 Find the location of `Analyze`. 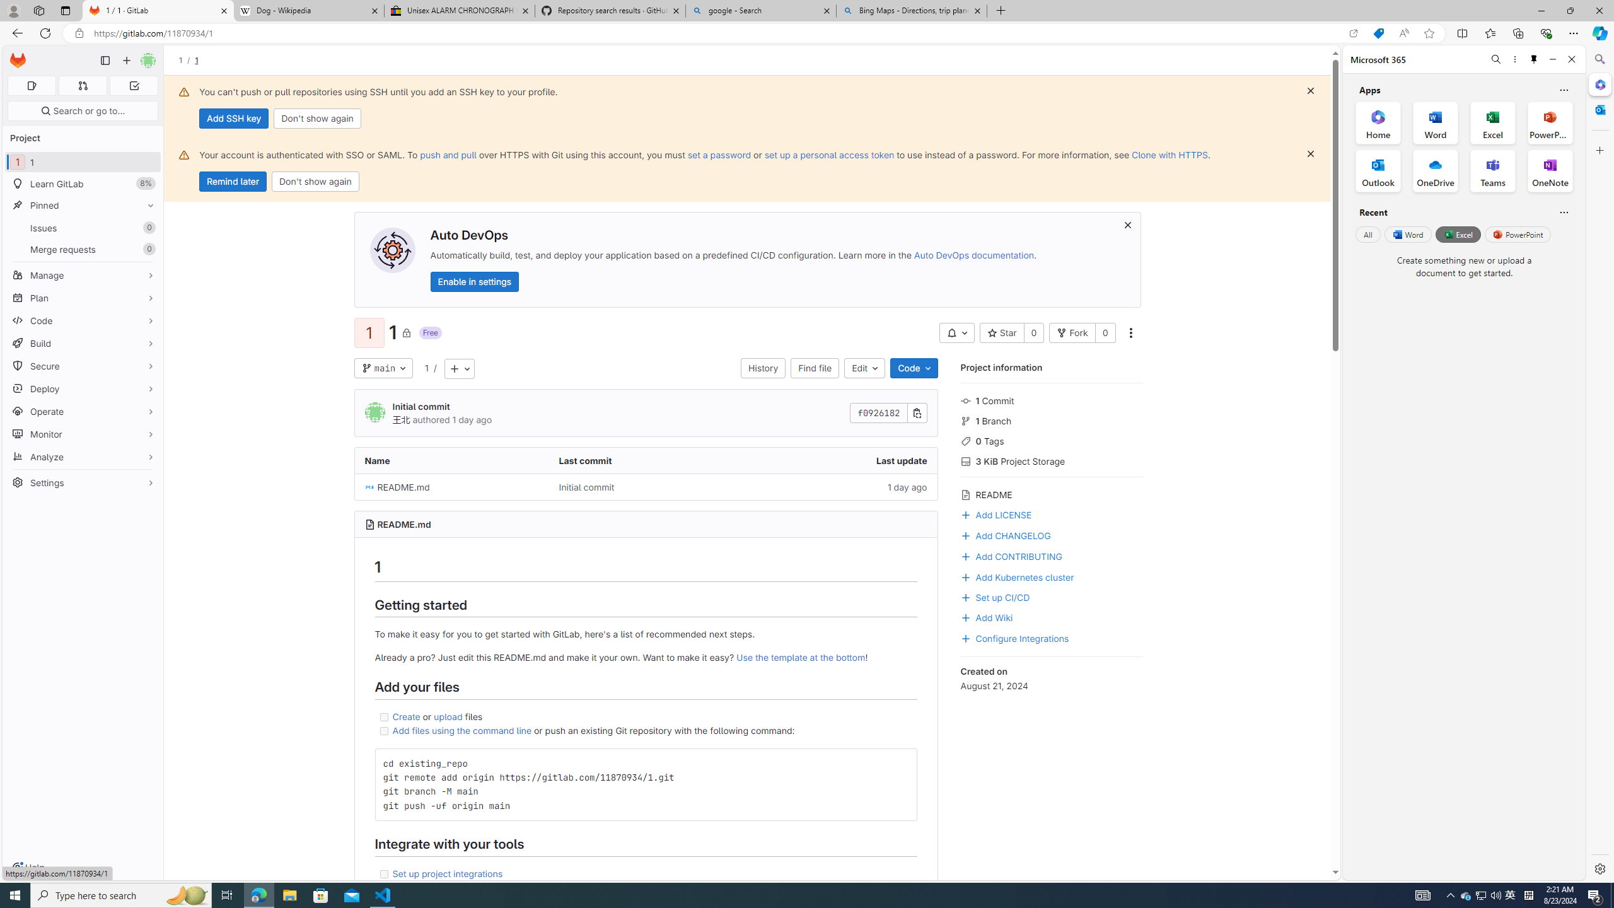

Analyze is located at coordinates (83, 457).